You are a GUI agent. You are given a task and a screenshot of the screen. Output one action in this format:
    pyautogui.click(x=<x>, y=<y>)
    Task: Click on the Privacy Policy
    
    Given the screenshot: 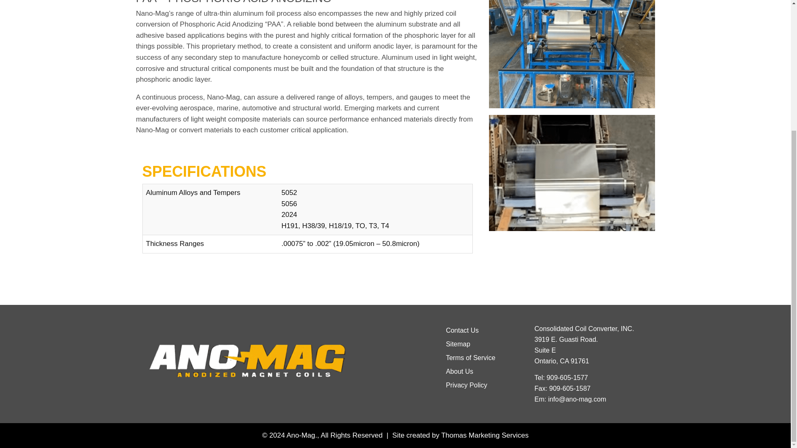 What is the action you would take?
    pyautogui.click(x=466, y=385)
    